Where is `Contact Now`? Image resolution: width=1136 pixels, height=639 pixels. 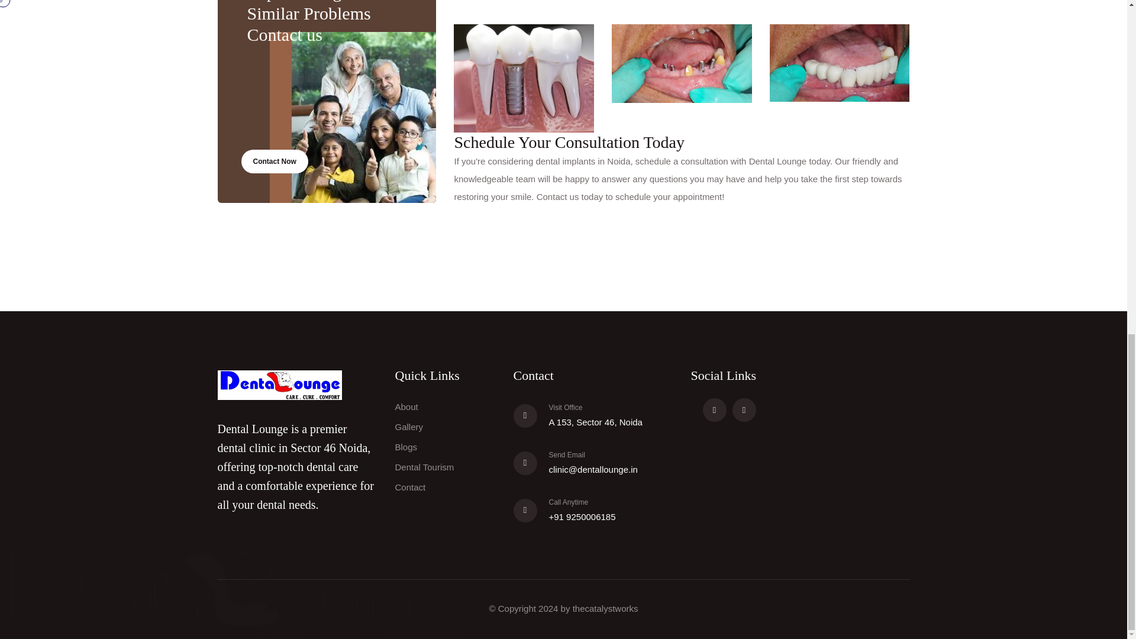 Contact Now is located at coordinates (275, 161).